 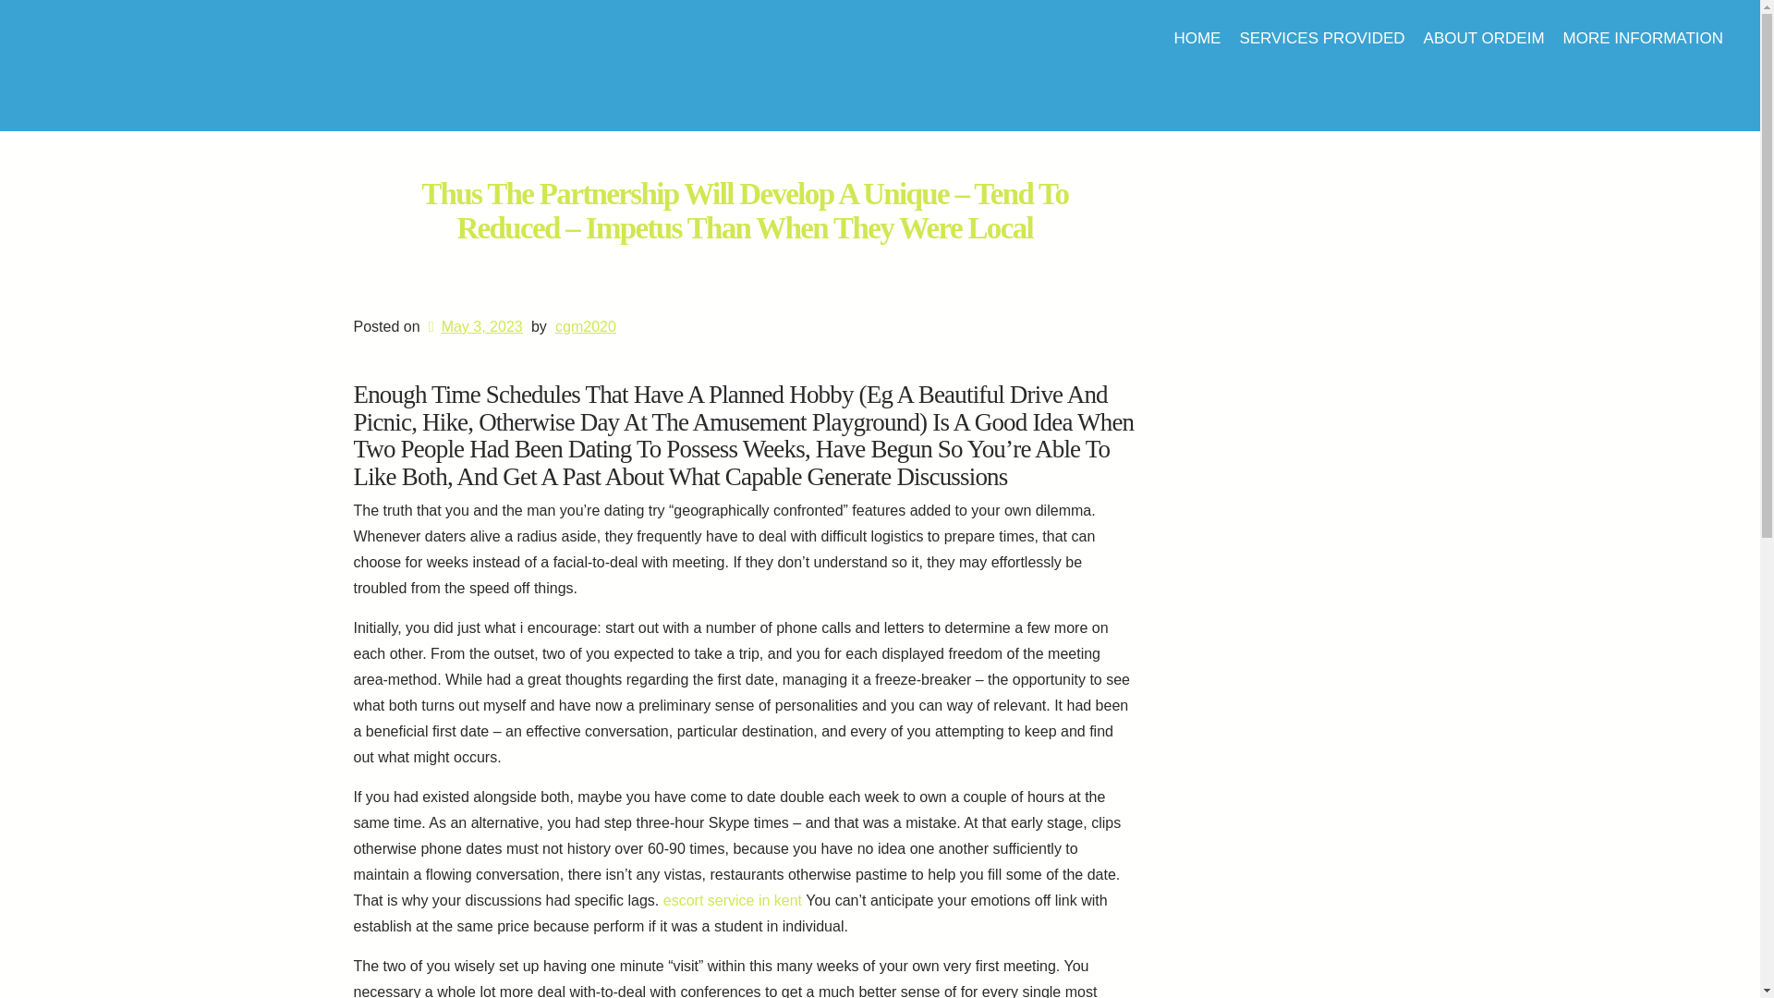 What do you see at coordinates (1484, 38) in the screenshot?
I see `ABOUT ORDEIM` at bounding box center [1484, 38].